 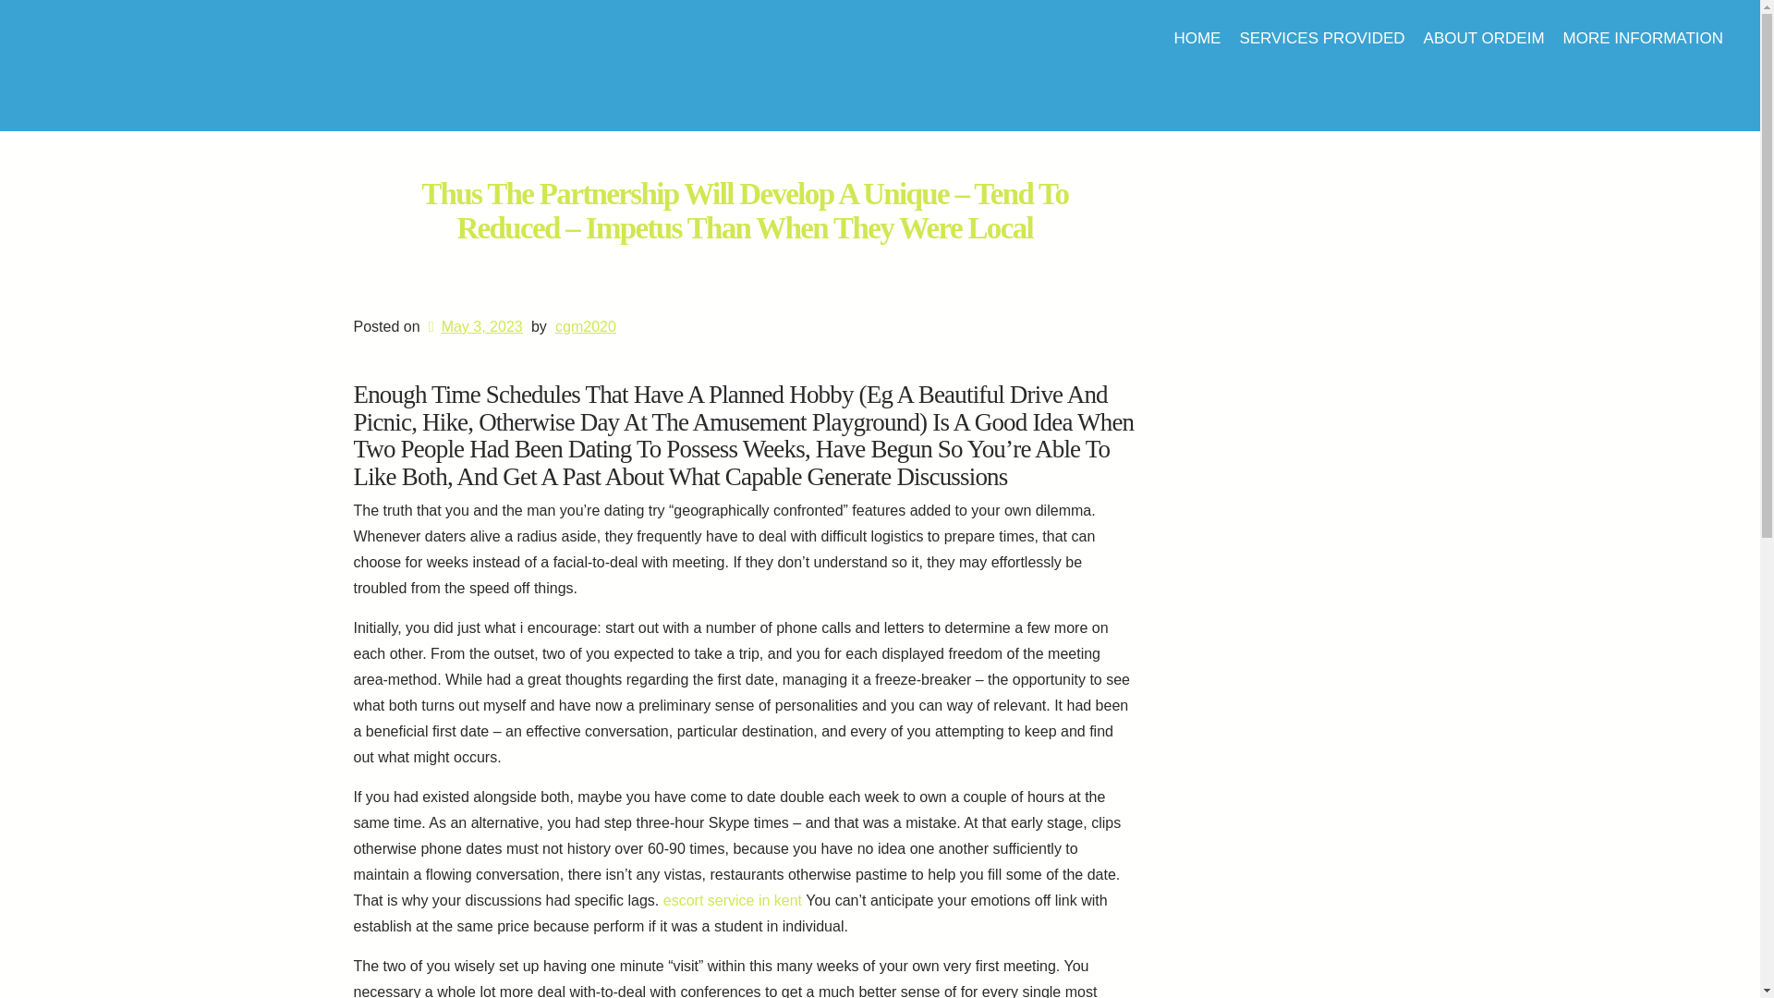 What do you see at coordinates (1484, 38) in the screenshot?
I see `ABOUT ORDEIM` at bounding box center [1484, 38].